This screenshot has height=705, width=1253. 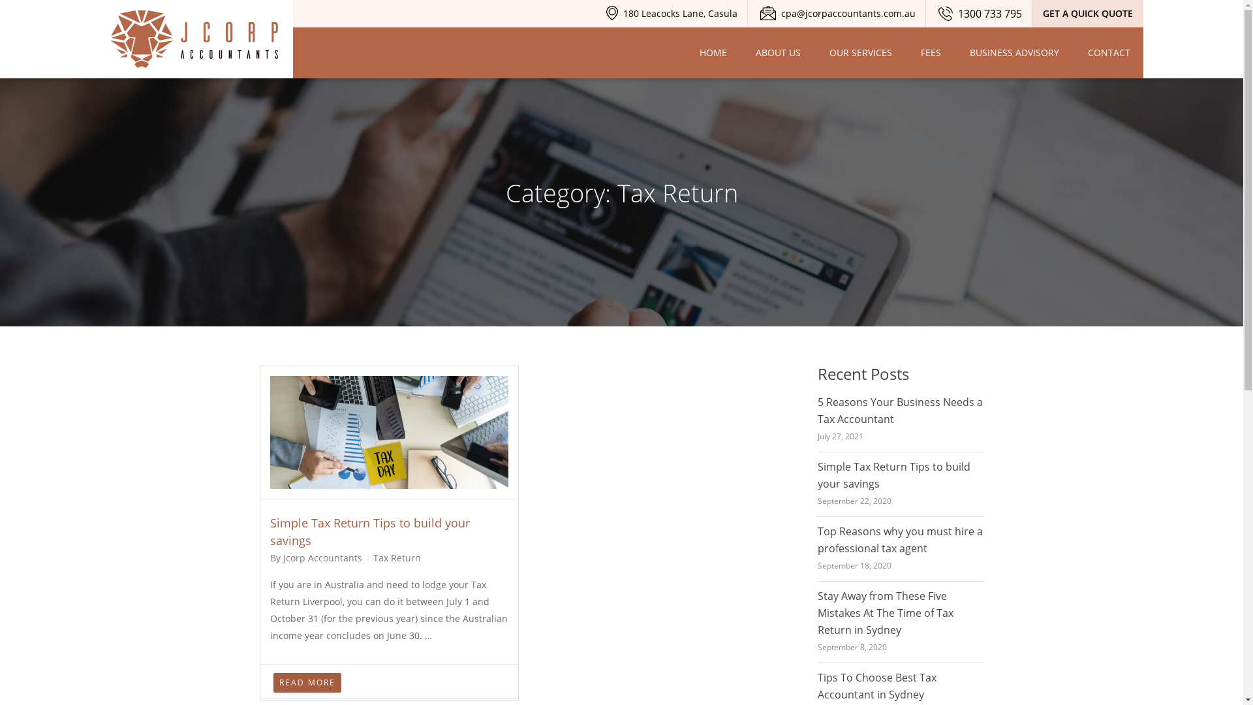 I want to click on Tips To Choose Best Tax Accountant in Sydney, so click(x=876, y=686).